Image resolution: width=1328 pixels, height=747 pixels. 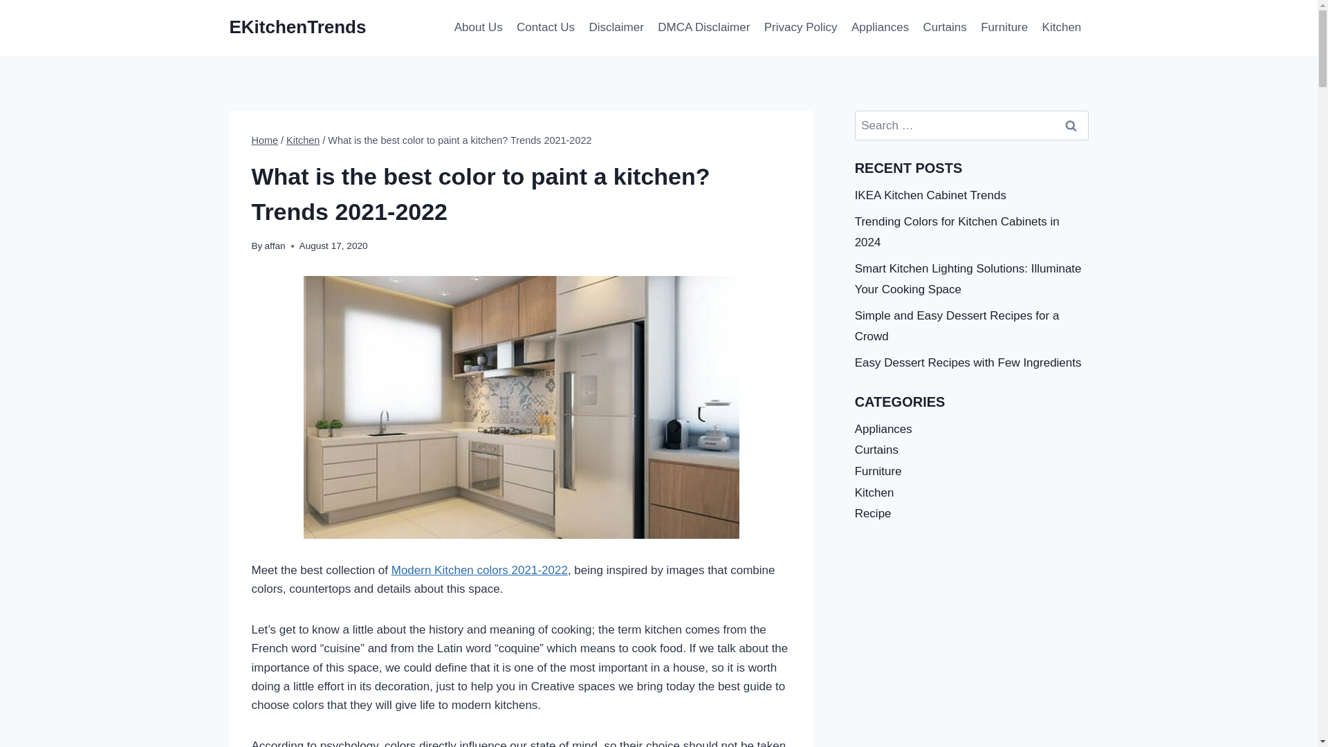 What do you see at coordinates (616, 28) in the screenshot?
I see `Disclaimer` at bounding box center [616, 28].